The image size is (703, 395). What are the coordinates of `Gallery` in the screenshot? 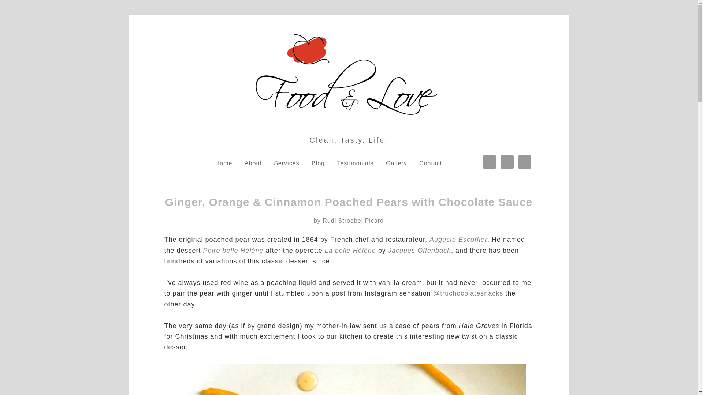 It's located at (396, 163).